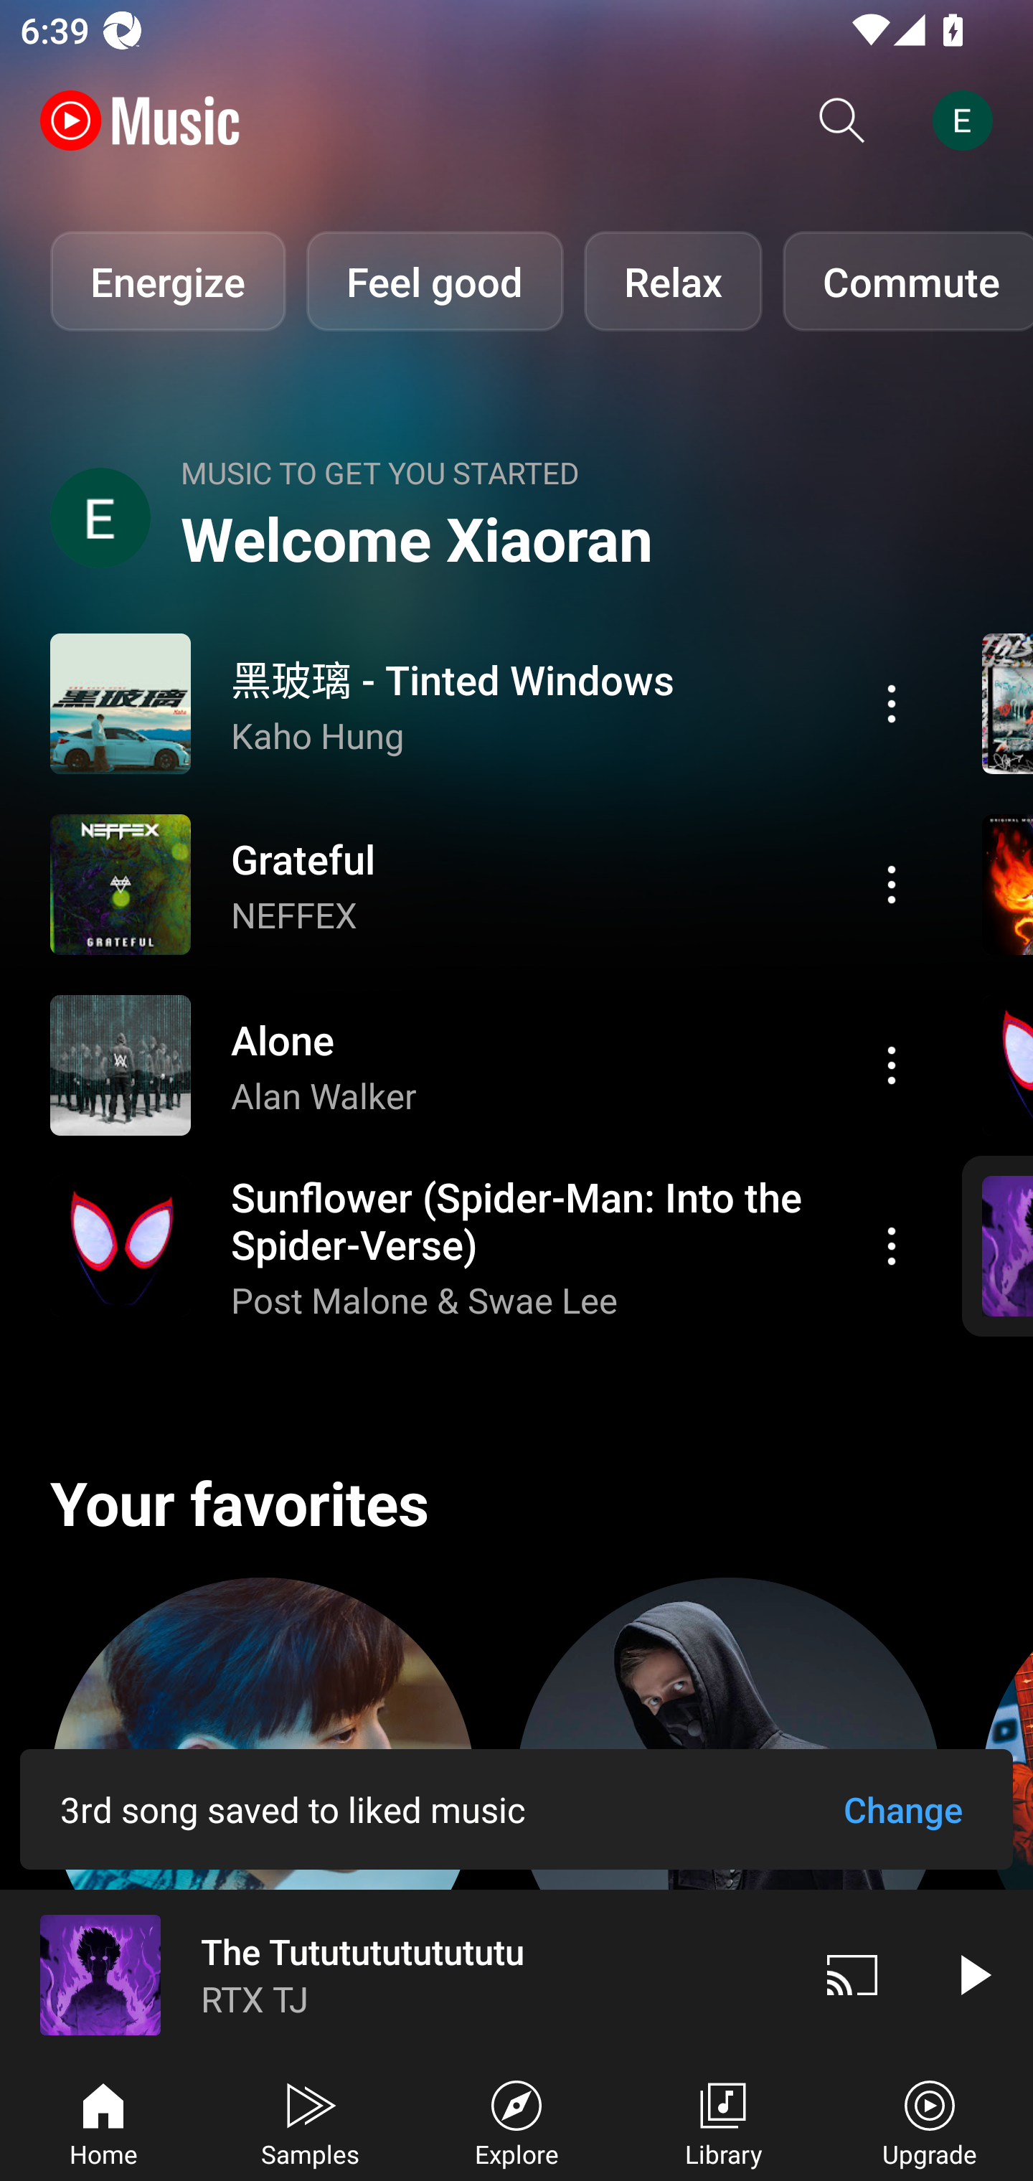  I want to click on Upgrade, so click(930, 2121).